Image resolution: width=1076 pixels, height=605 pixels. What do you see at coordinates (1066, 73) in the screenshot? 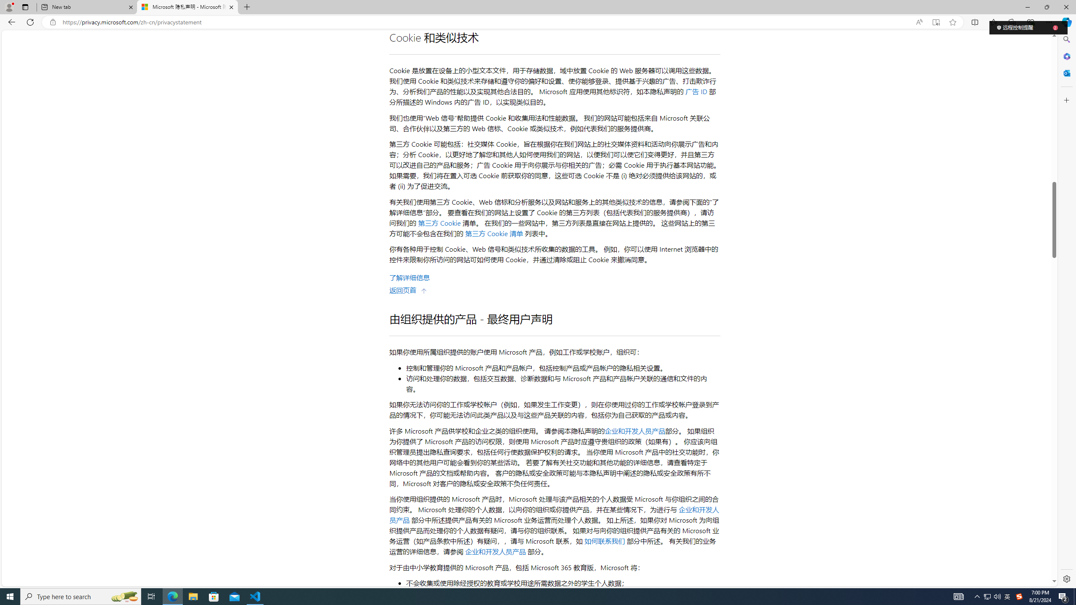
I see `Outlook` at bounding box center [1066, 73].